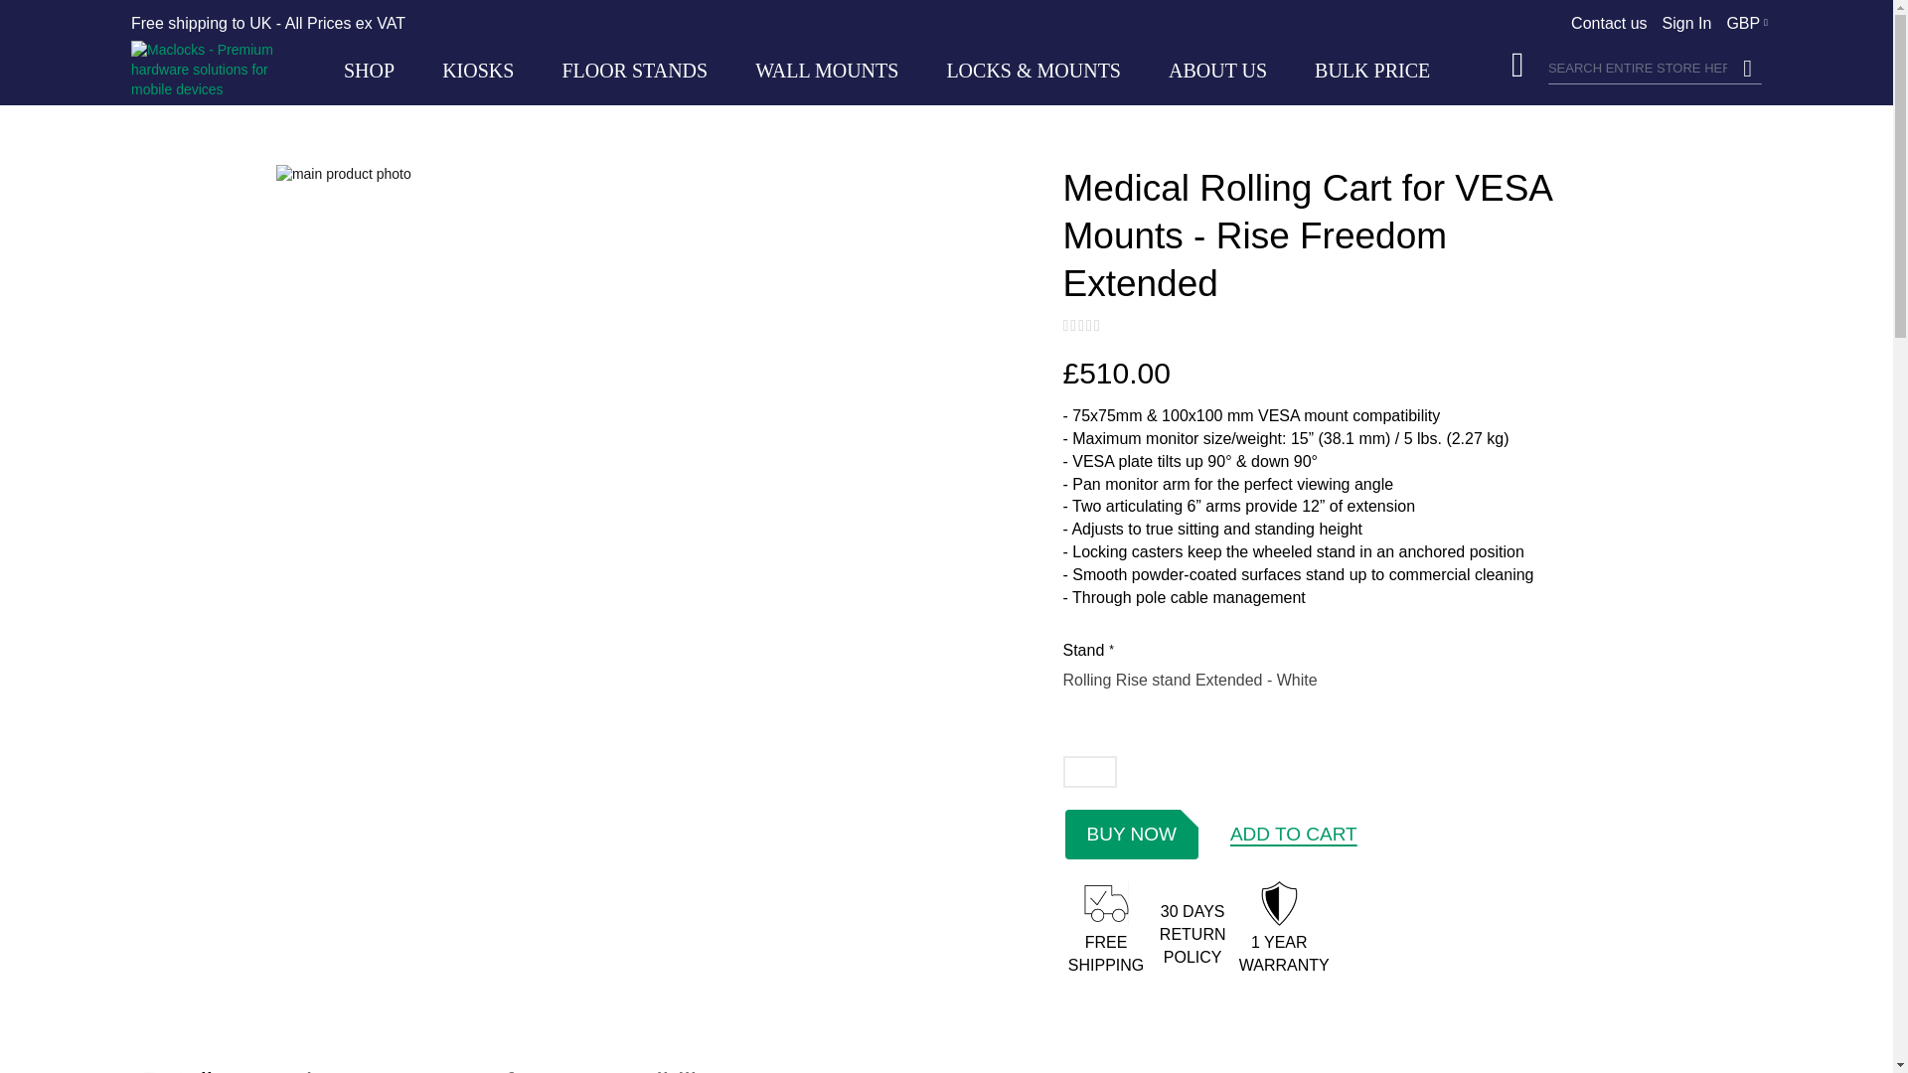  I want to click on Maclocks - Premium hardware solutions for mobile devices, so click(213, 71).